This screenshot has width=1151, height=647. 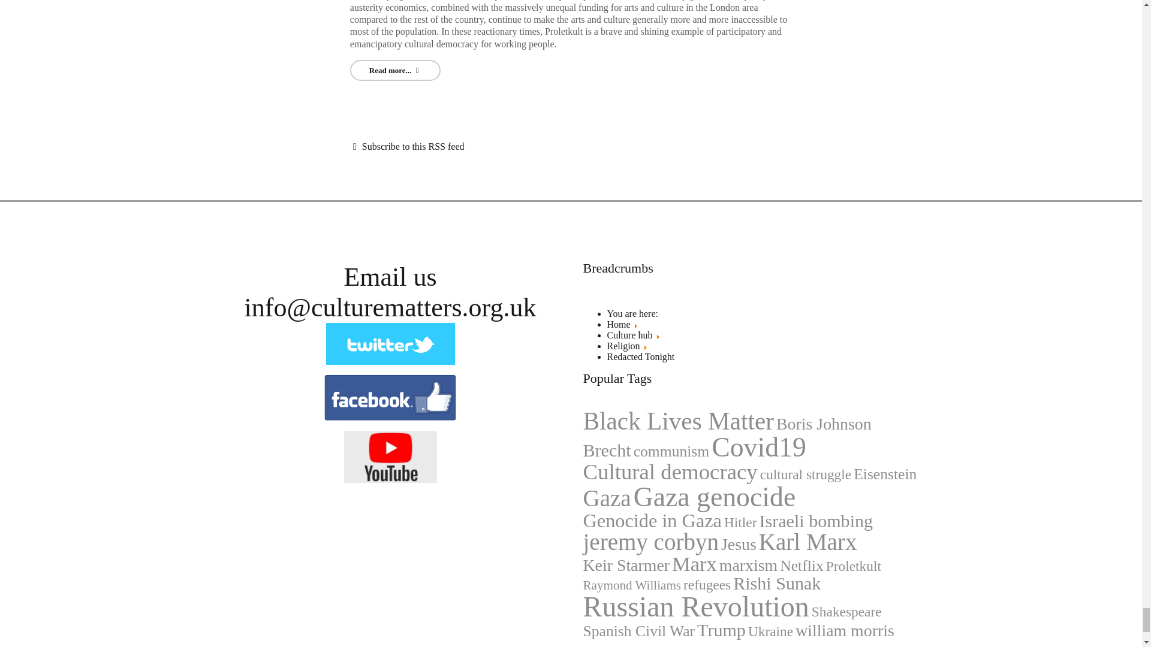 What do you see at coordinates (407, 146) in the screenshot?
I see `Subscribe to this RSS feed` at bounding box center [407, 146].